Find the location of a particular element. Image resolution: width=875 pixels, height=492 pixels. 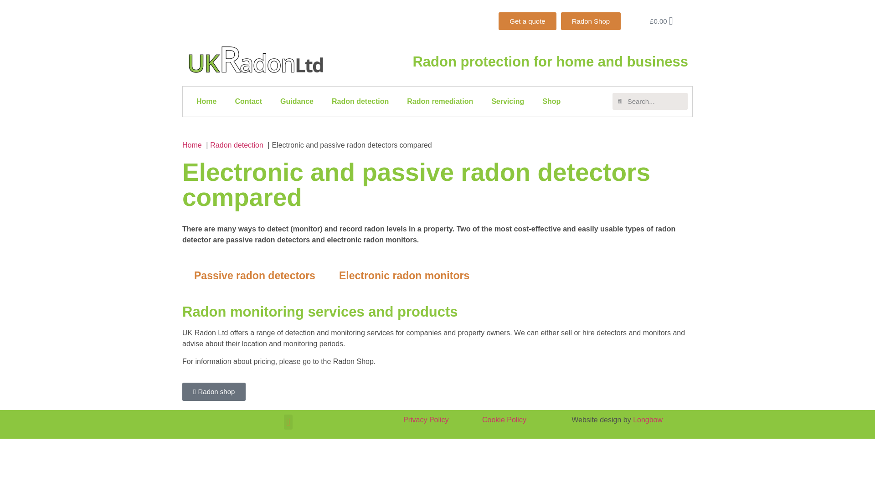

Get a quote is located at coordinates (527, 21).